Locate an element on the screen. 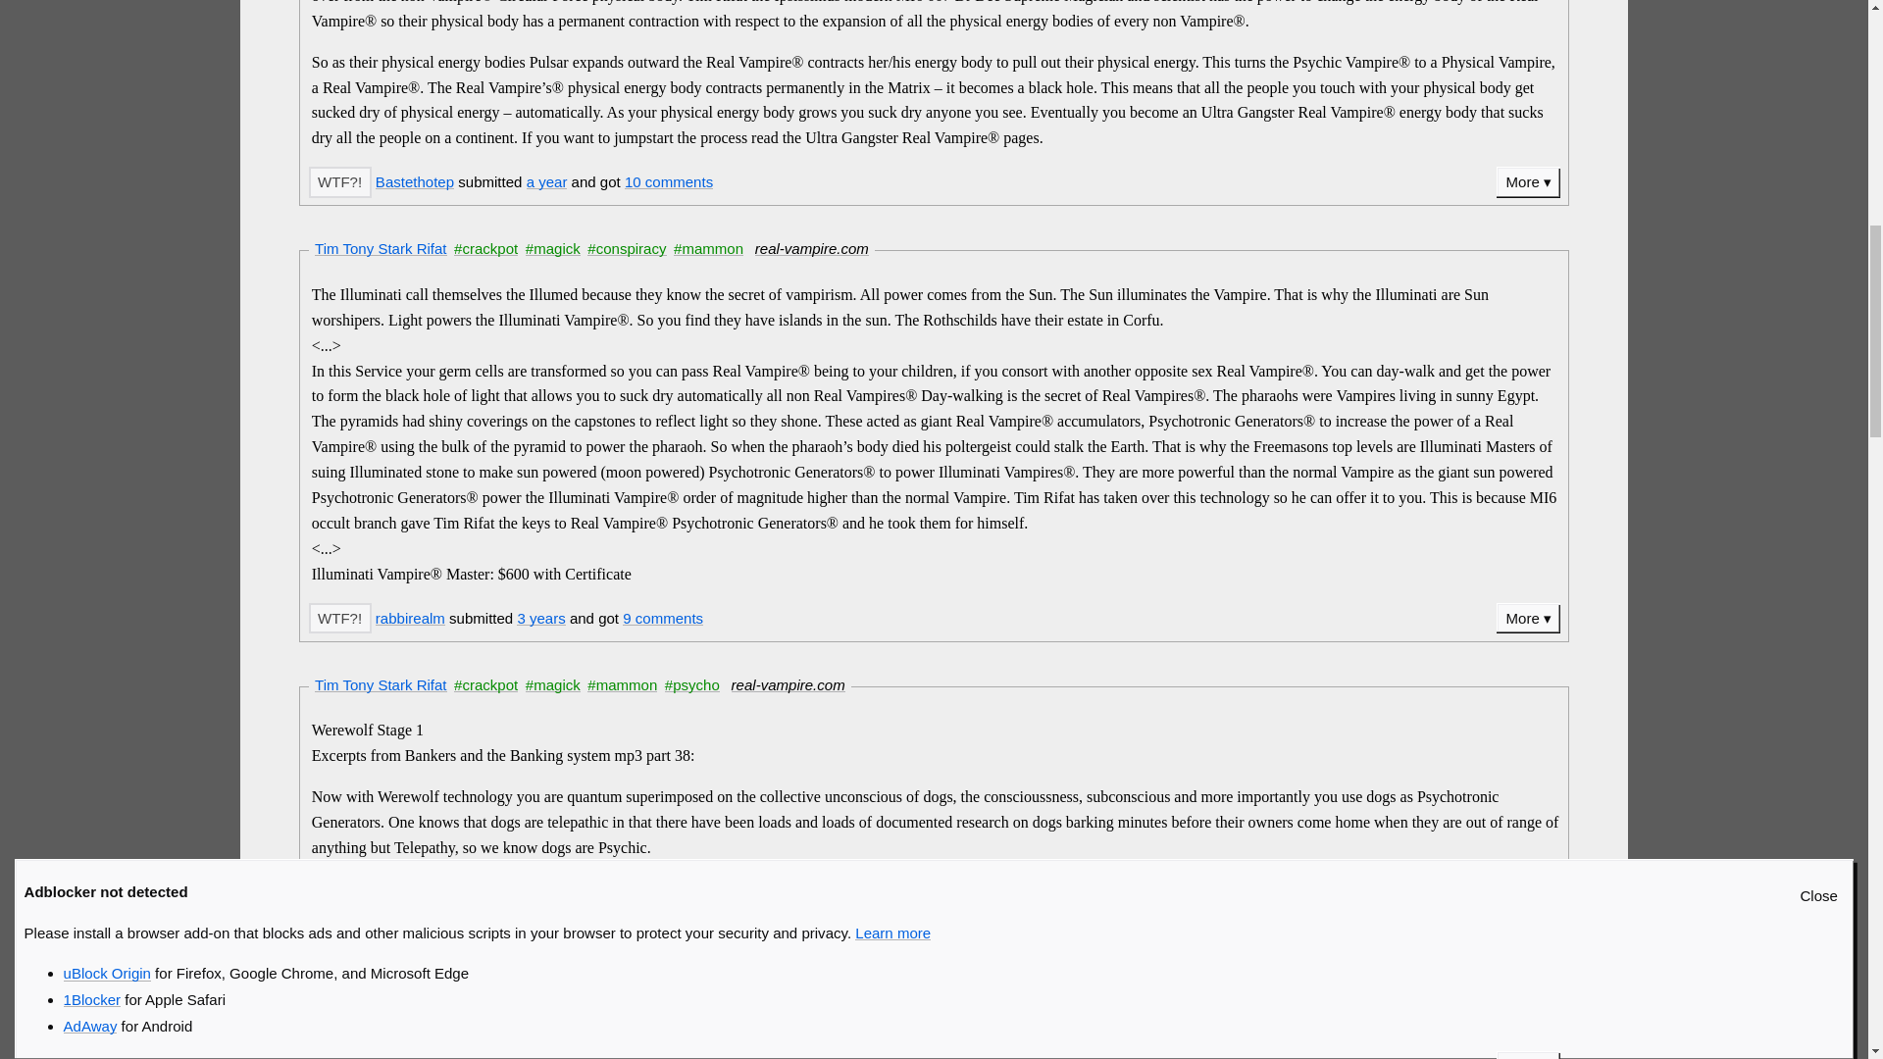 The height and width of the screenshot is (1059, 1883). Bastethotep is located at coordinates (414, 182).